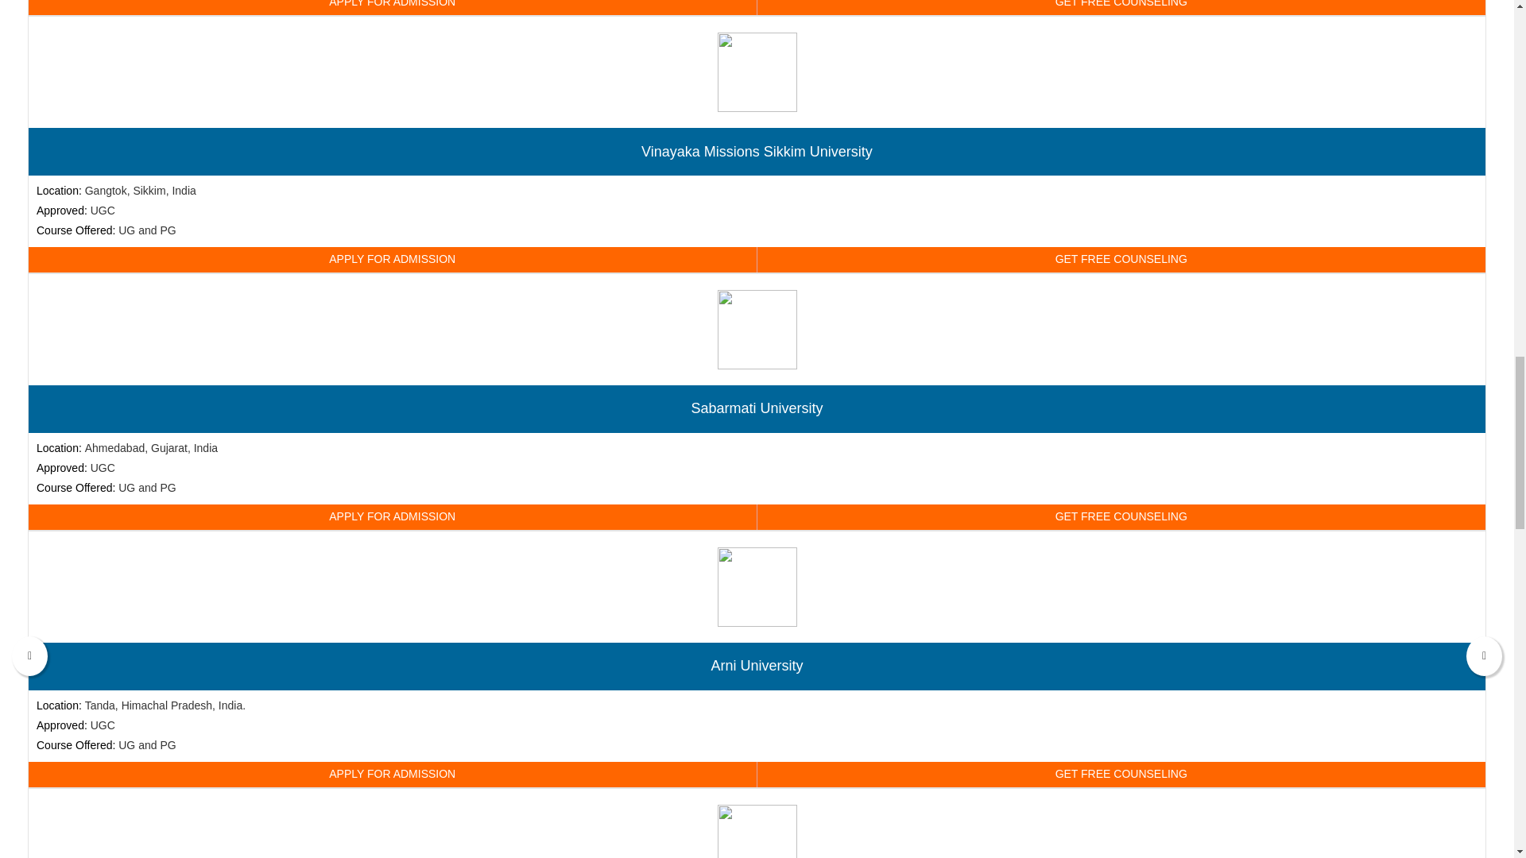  Describe the element at coordinates (393, 517) in the screenshot. I see `APPLY FOR ADMISSION` at that location.